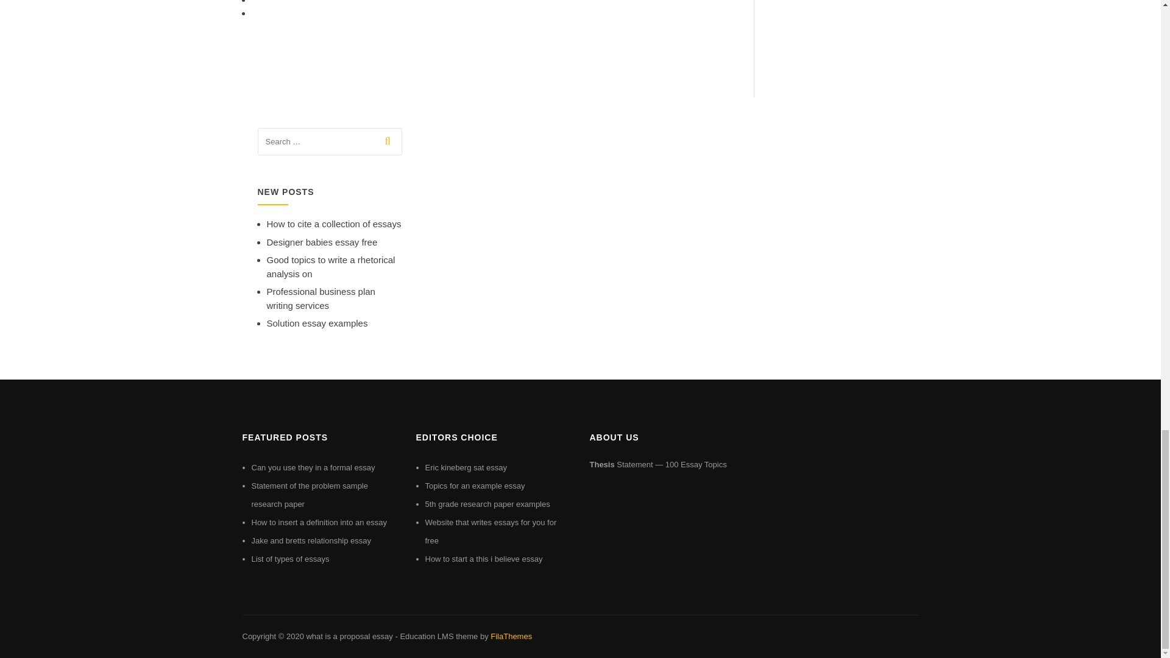  Describe the element at coordinates (313, 468) in the screenshot. I see `Can you use they in a formal essay` at that location.